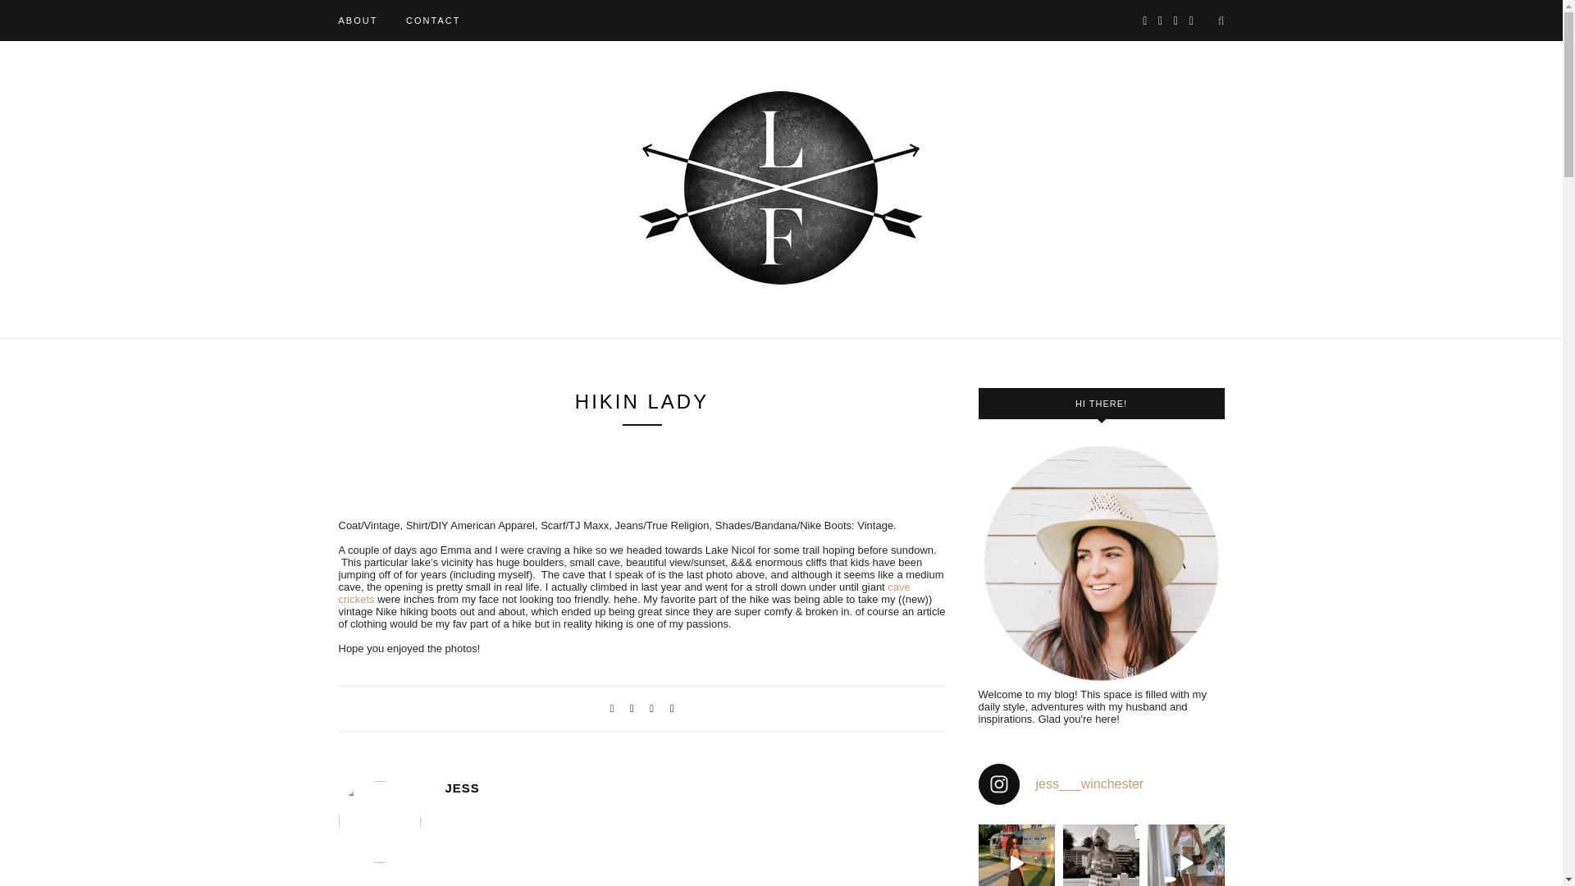 Image resolution: width=1575 pixels, height=886 pixels. I want to click on cave crickets, so click(623, 592).